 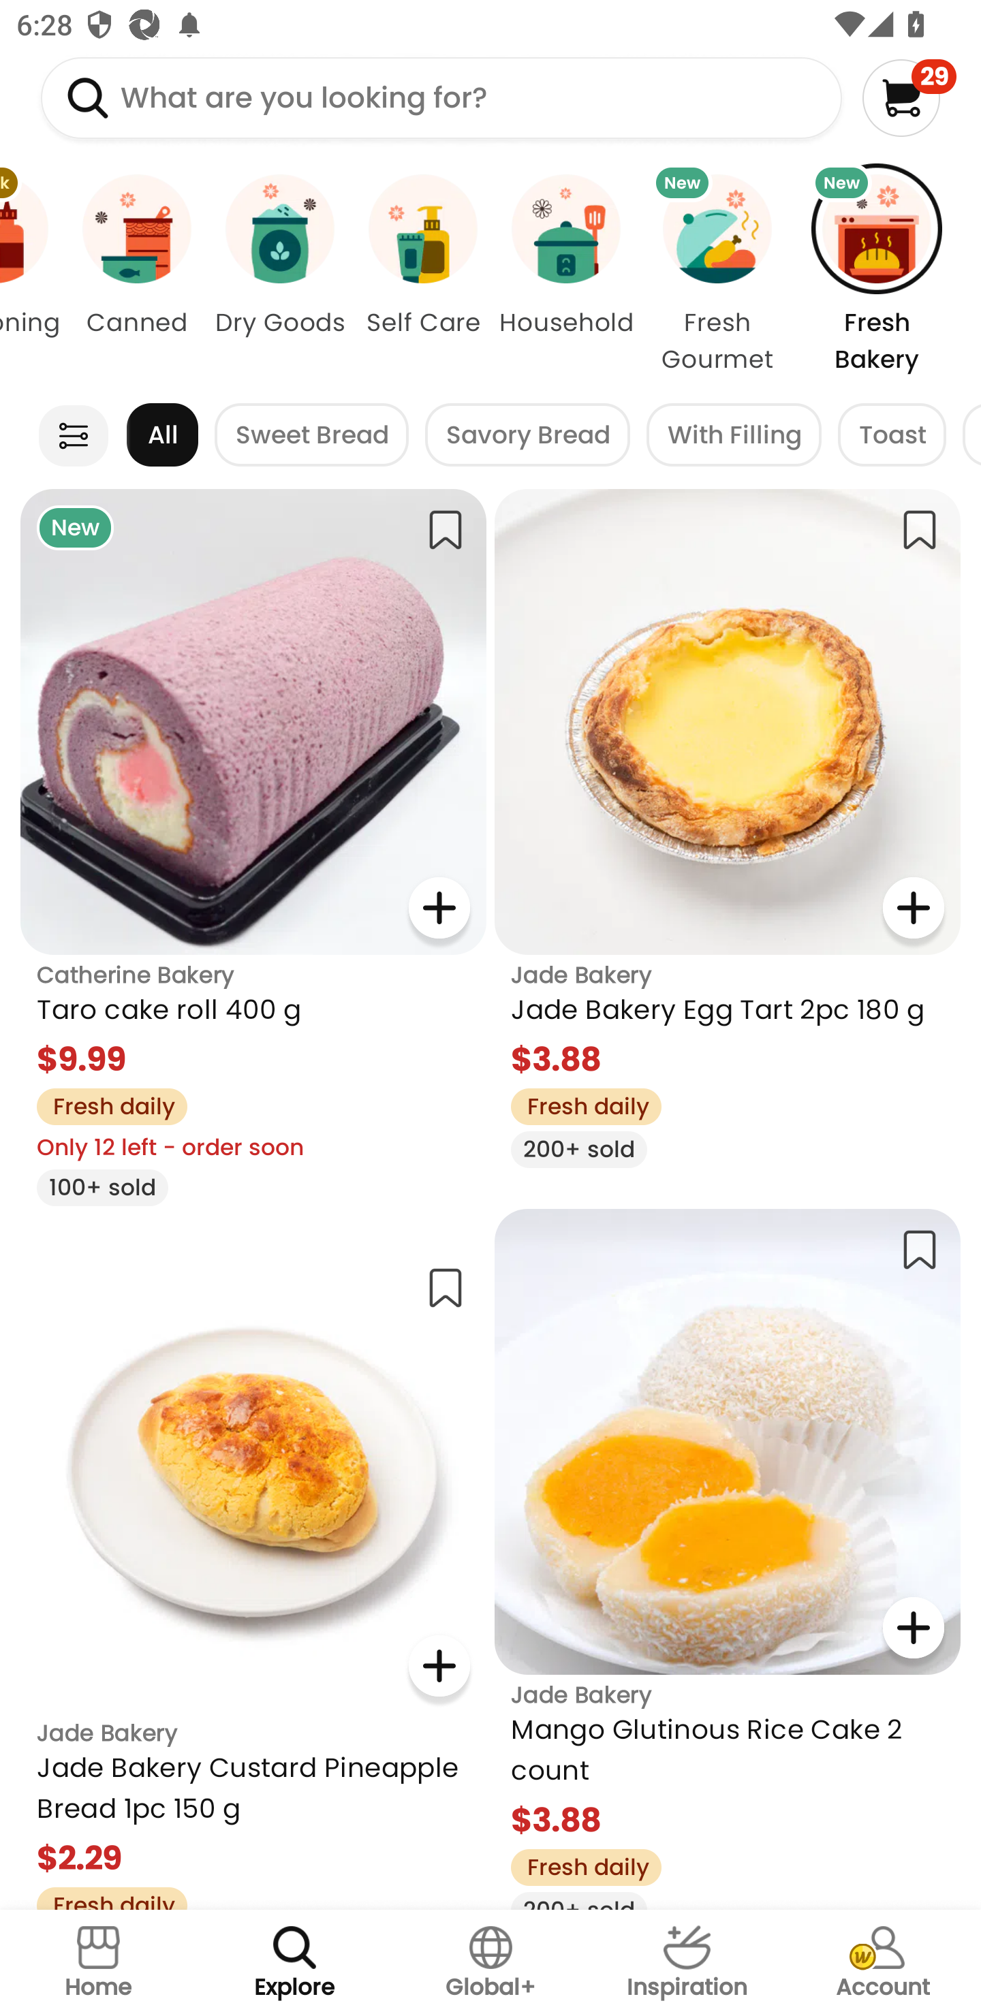 What do you see at coordinates (892, 435) in the screenshot?
I see `Toast` at bounding box center [892, 435].